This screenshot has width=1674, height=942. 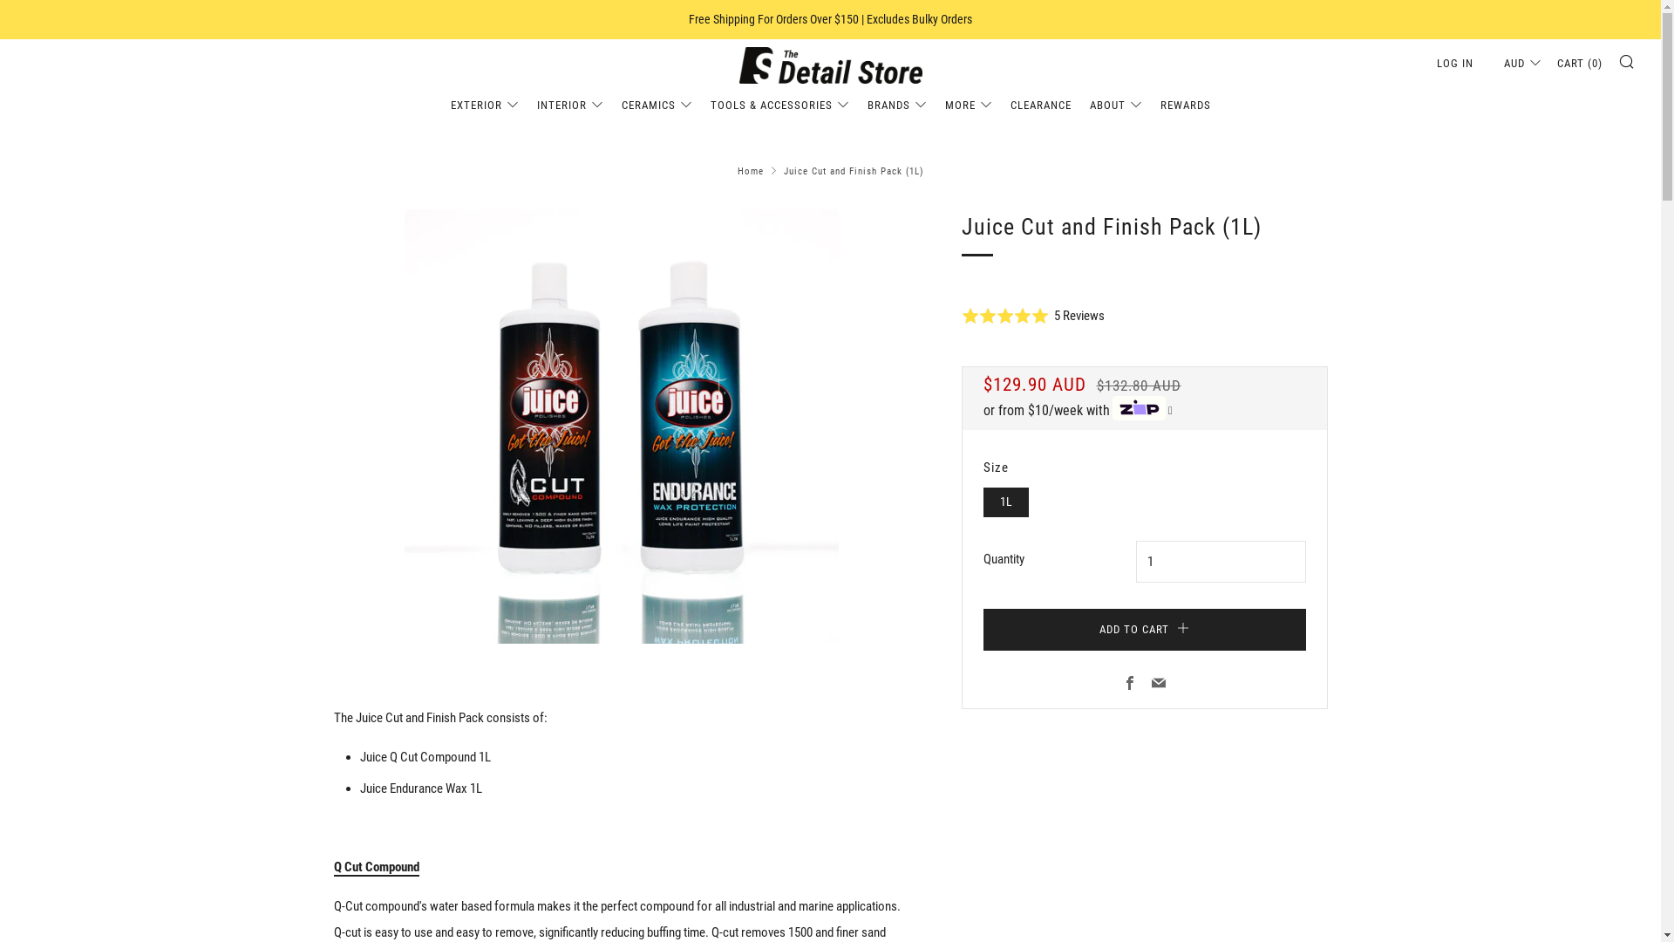 I want to click on MORE, so click(x=969, y=106).